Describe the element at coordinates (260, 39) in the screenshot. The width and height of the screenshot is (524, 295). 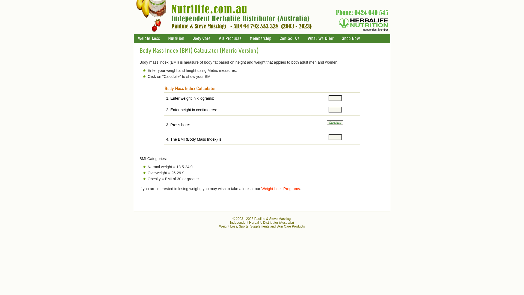
I see `Membership` at that location.